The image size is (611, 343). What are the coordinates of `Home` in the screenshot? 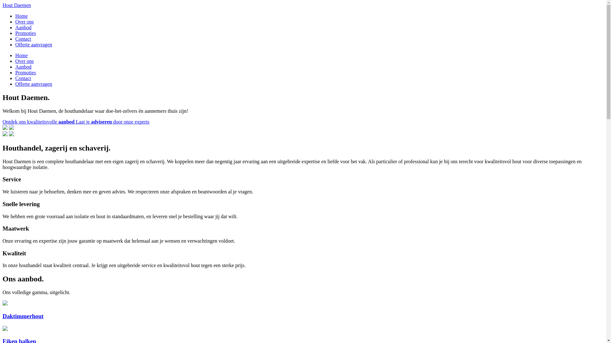 It's located at (22, 55).